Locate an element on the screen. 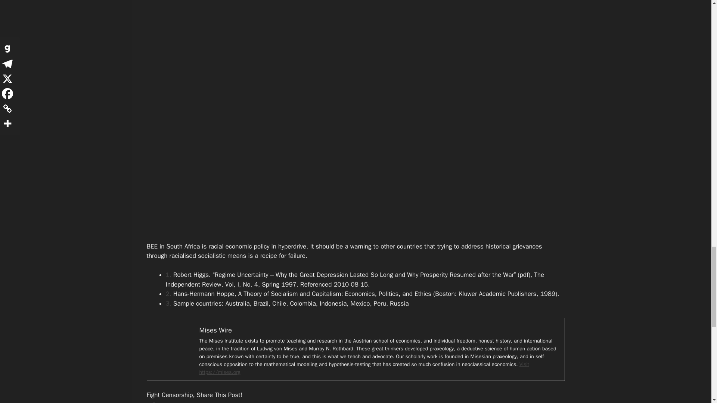 Image resolution: width=717 pixels, height=403 pixels. Mises Wire is located at coordinates (215, 330).